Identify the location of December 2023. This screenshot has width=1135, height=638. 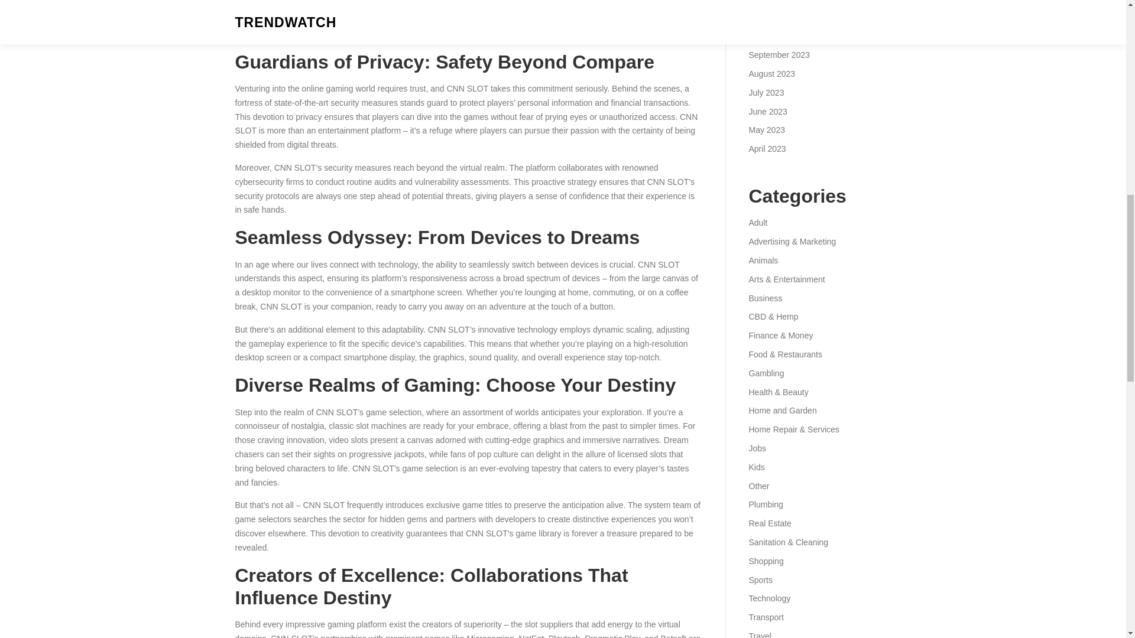
(777, 2).